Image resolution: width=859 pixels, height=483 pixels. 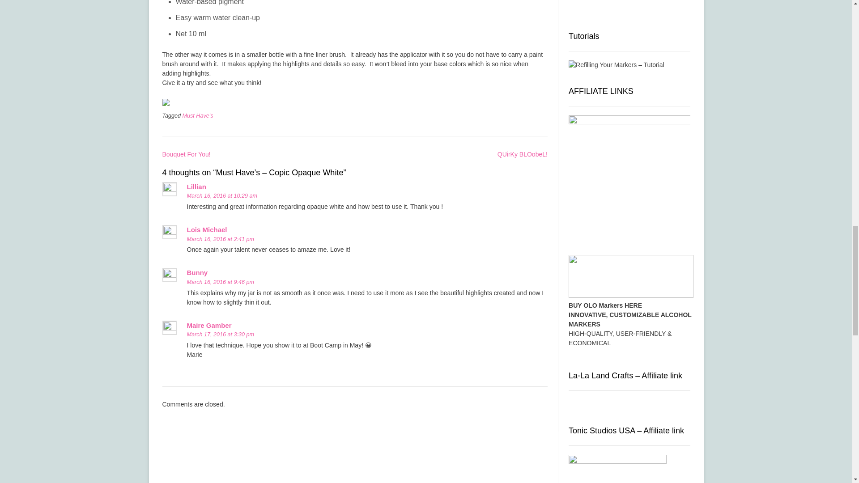 I want to click on Bunny, so click(x=197, y=272).